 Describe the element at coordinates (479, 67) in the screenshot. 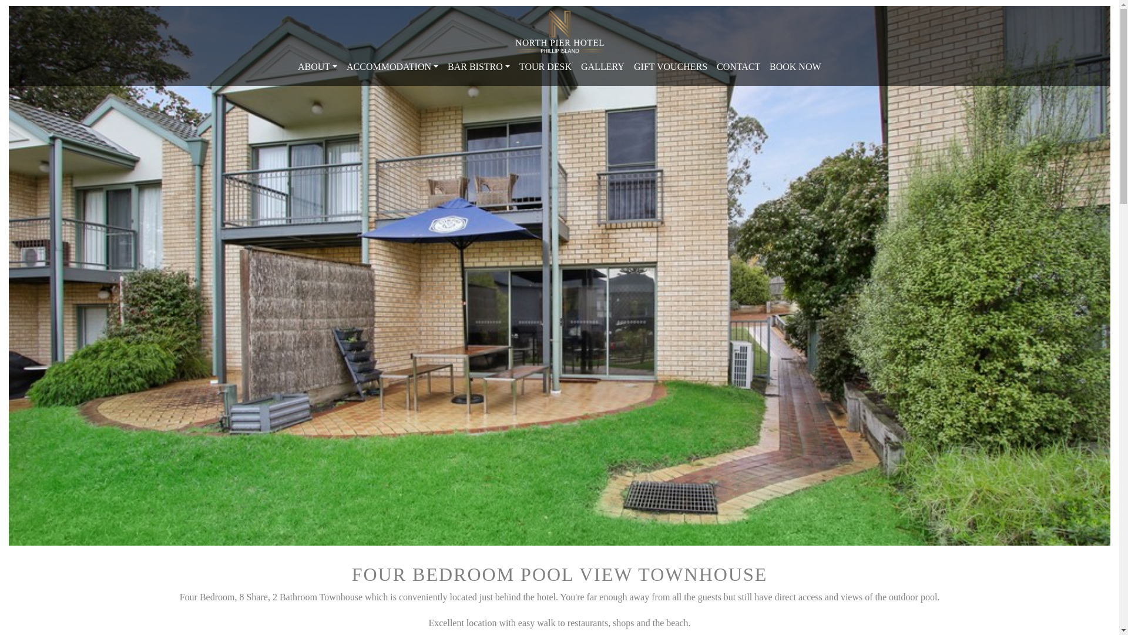

I see `BAR BISTRO` at that location.